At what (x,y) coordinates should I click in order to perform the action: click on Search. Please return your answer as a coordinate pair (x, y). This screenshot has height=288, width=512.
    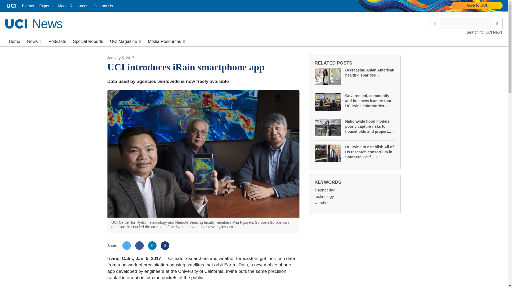
    Looking at the image, I should click on (477, 5).